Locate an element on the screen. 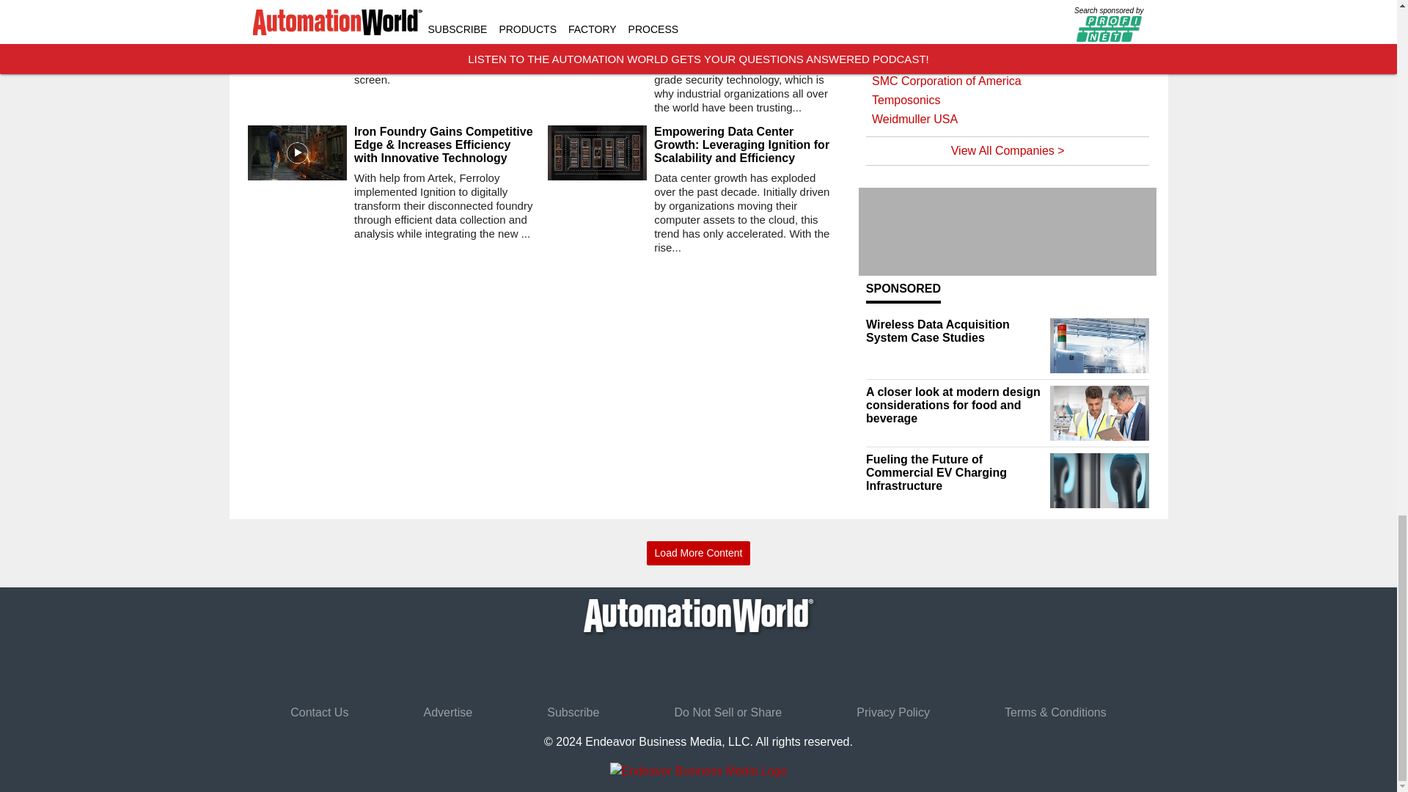 This screenshot has height=792, width=1408. Put the Plant Floor in Your Pocket with Ignition Perspective is located at coordinates (444, 25).